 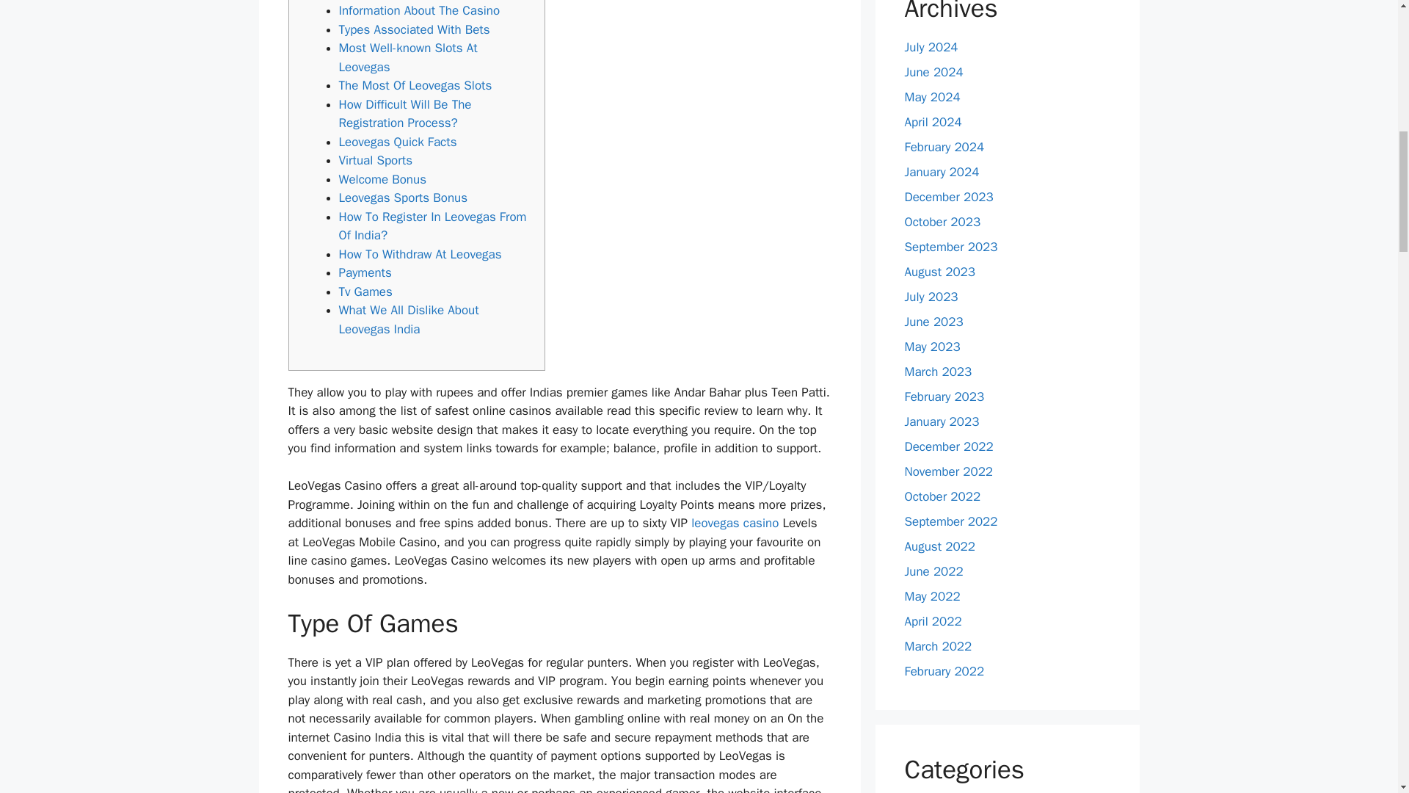 What do you see at coordinates (415, 29) in the screenshot?
I see `Types Associated With Bets` at bounding box center [415, 29].